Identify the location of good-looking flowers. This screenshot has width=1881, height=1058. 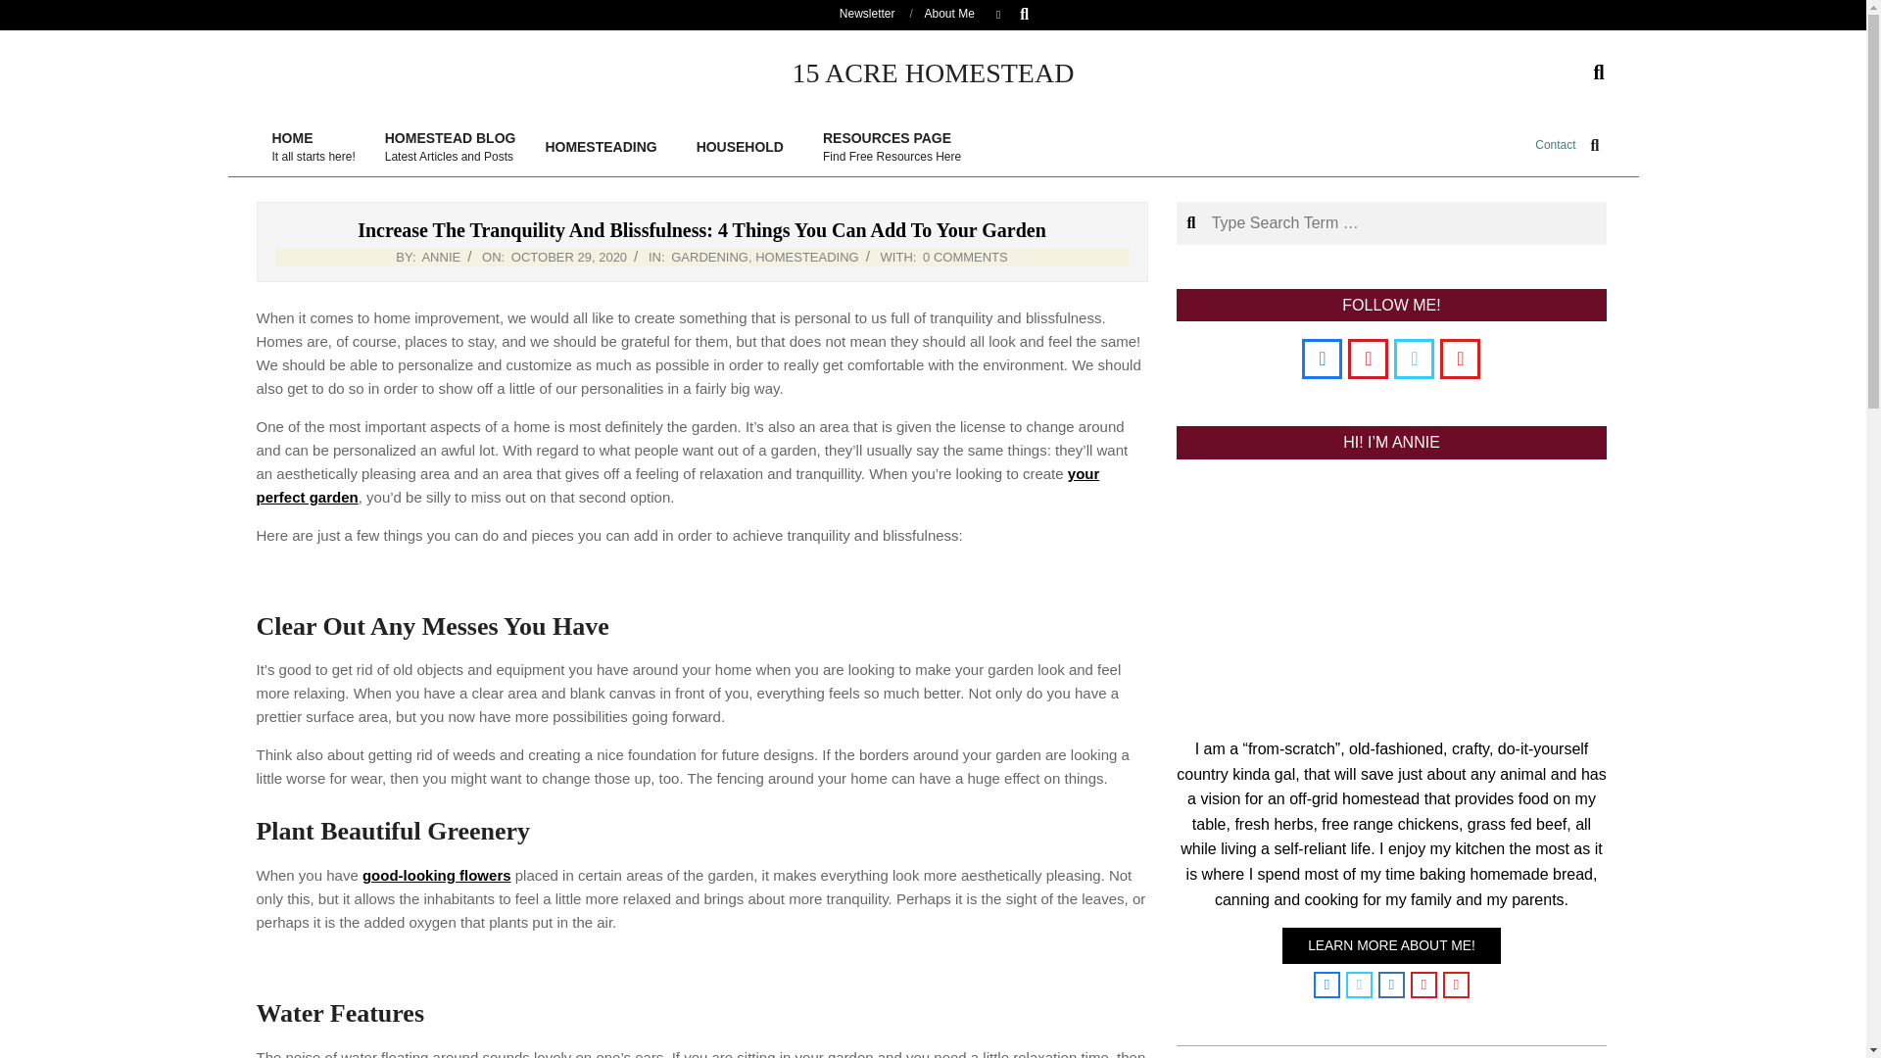
(437, 874).